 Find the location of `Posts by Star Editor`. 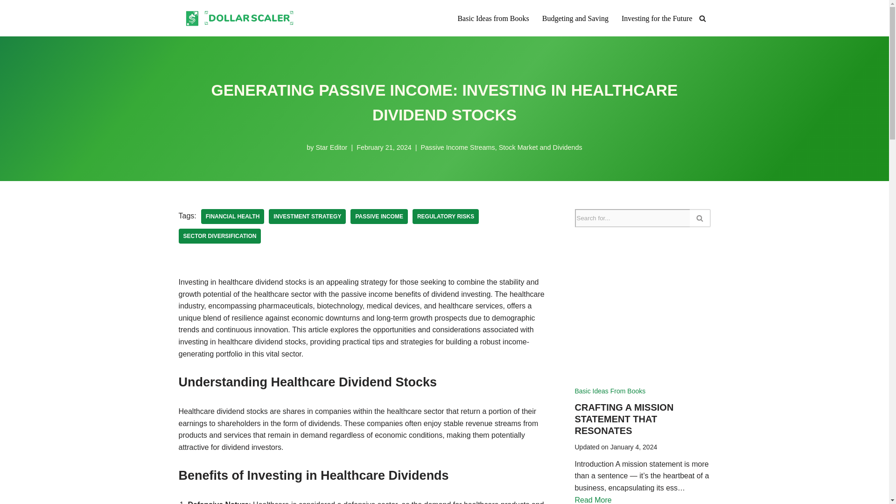

Posts by Star Editor is located at coordinates (331, 147).